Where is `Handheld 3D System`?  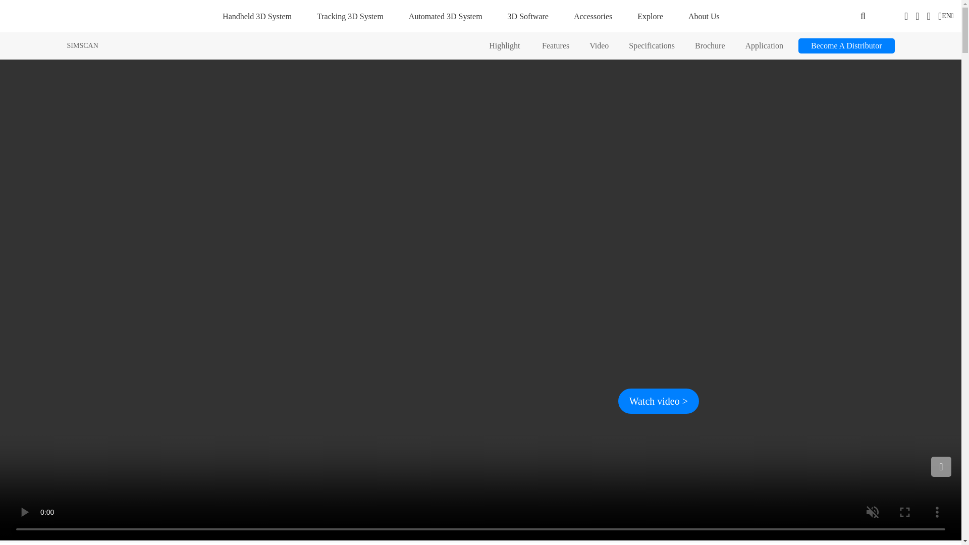 Handheld 3D System is located at coordinates (257, 16).